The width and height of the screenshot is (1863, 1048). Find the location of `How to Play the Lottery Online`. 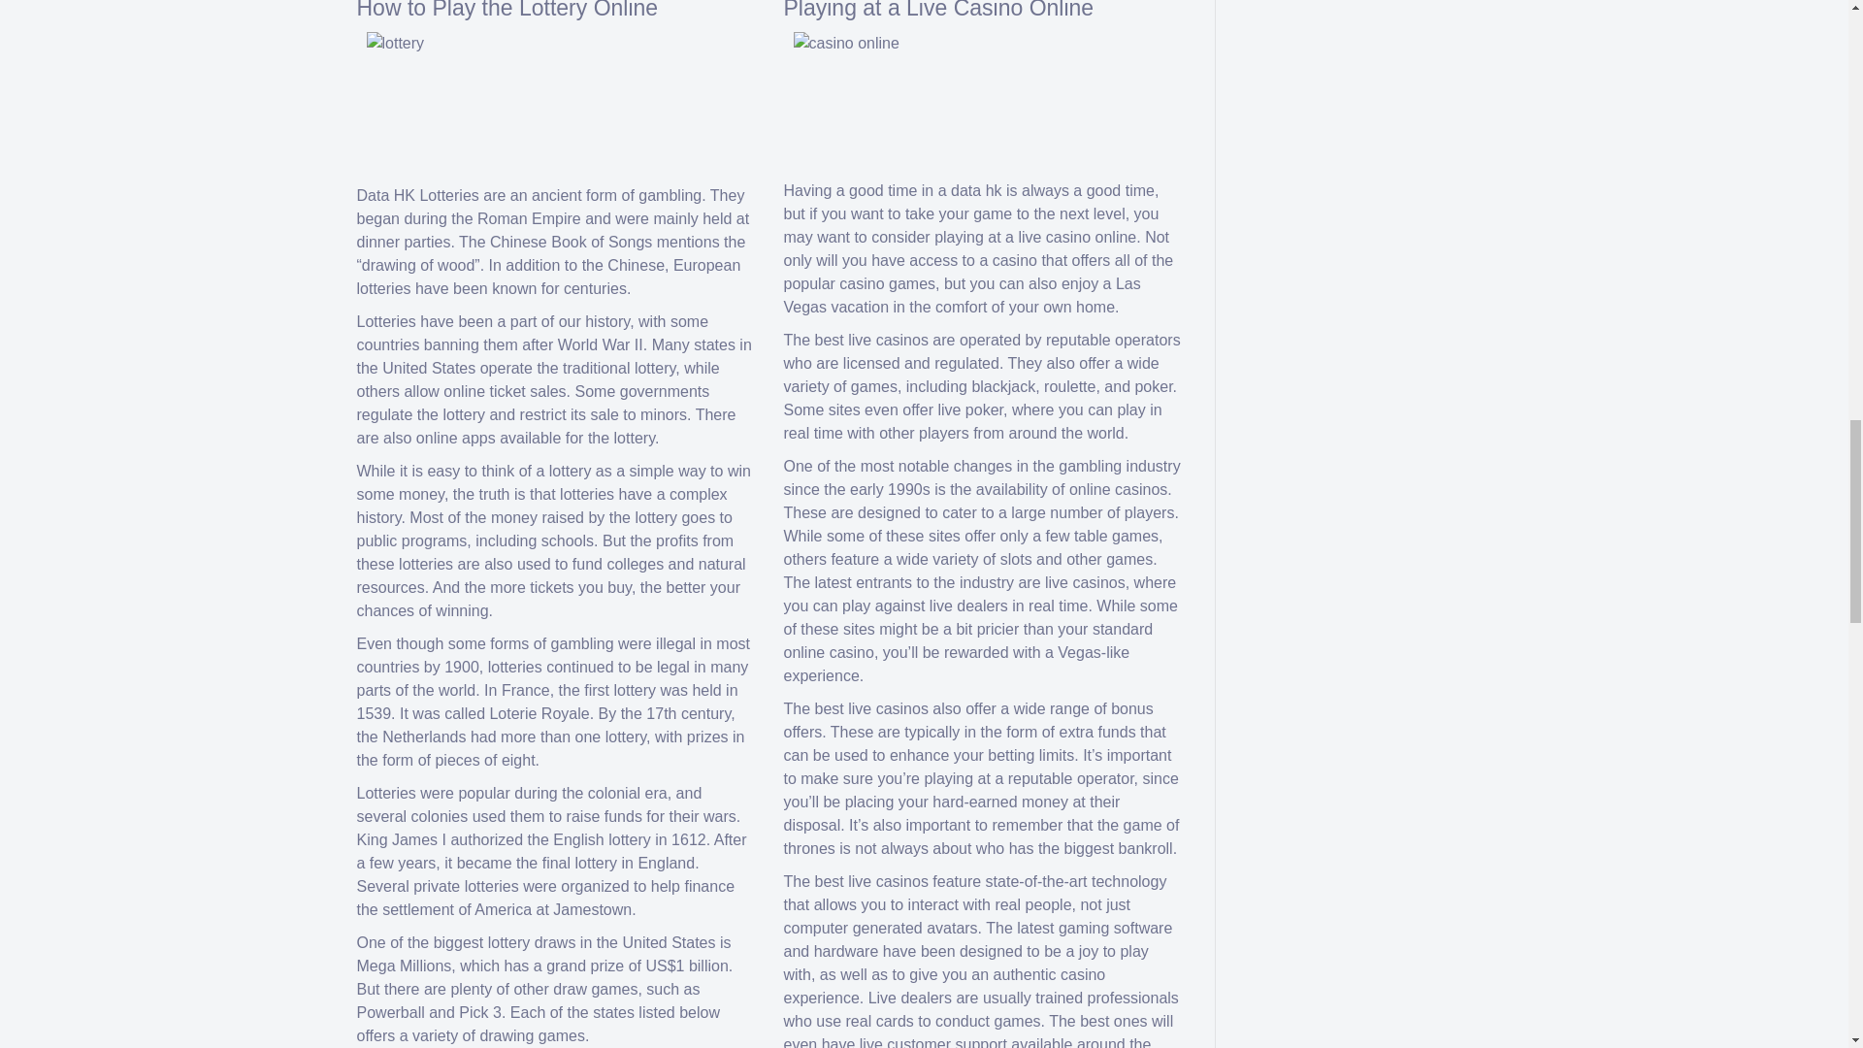

How to Play the Lottery Online is located at coordinates (508, 10).